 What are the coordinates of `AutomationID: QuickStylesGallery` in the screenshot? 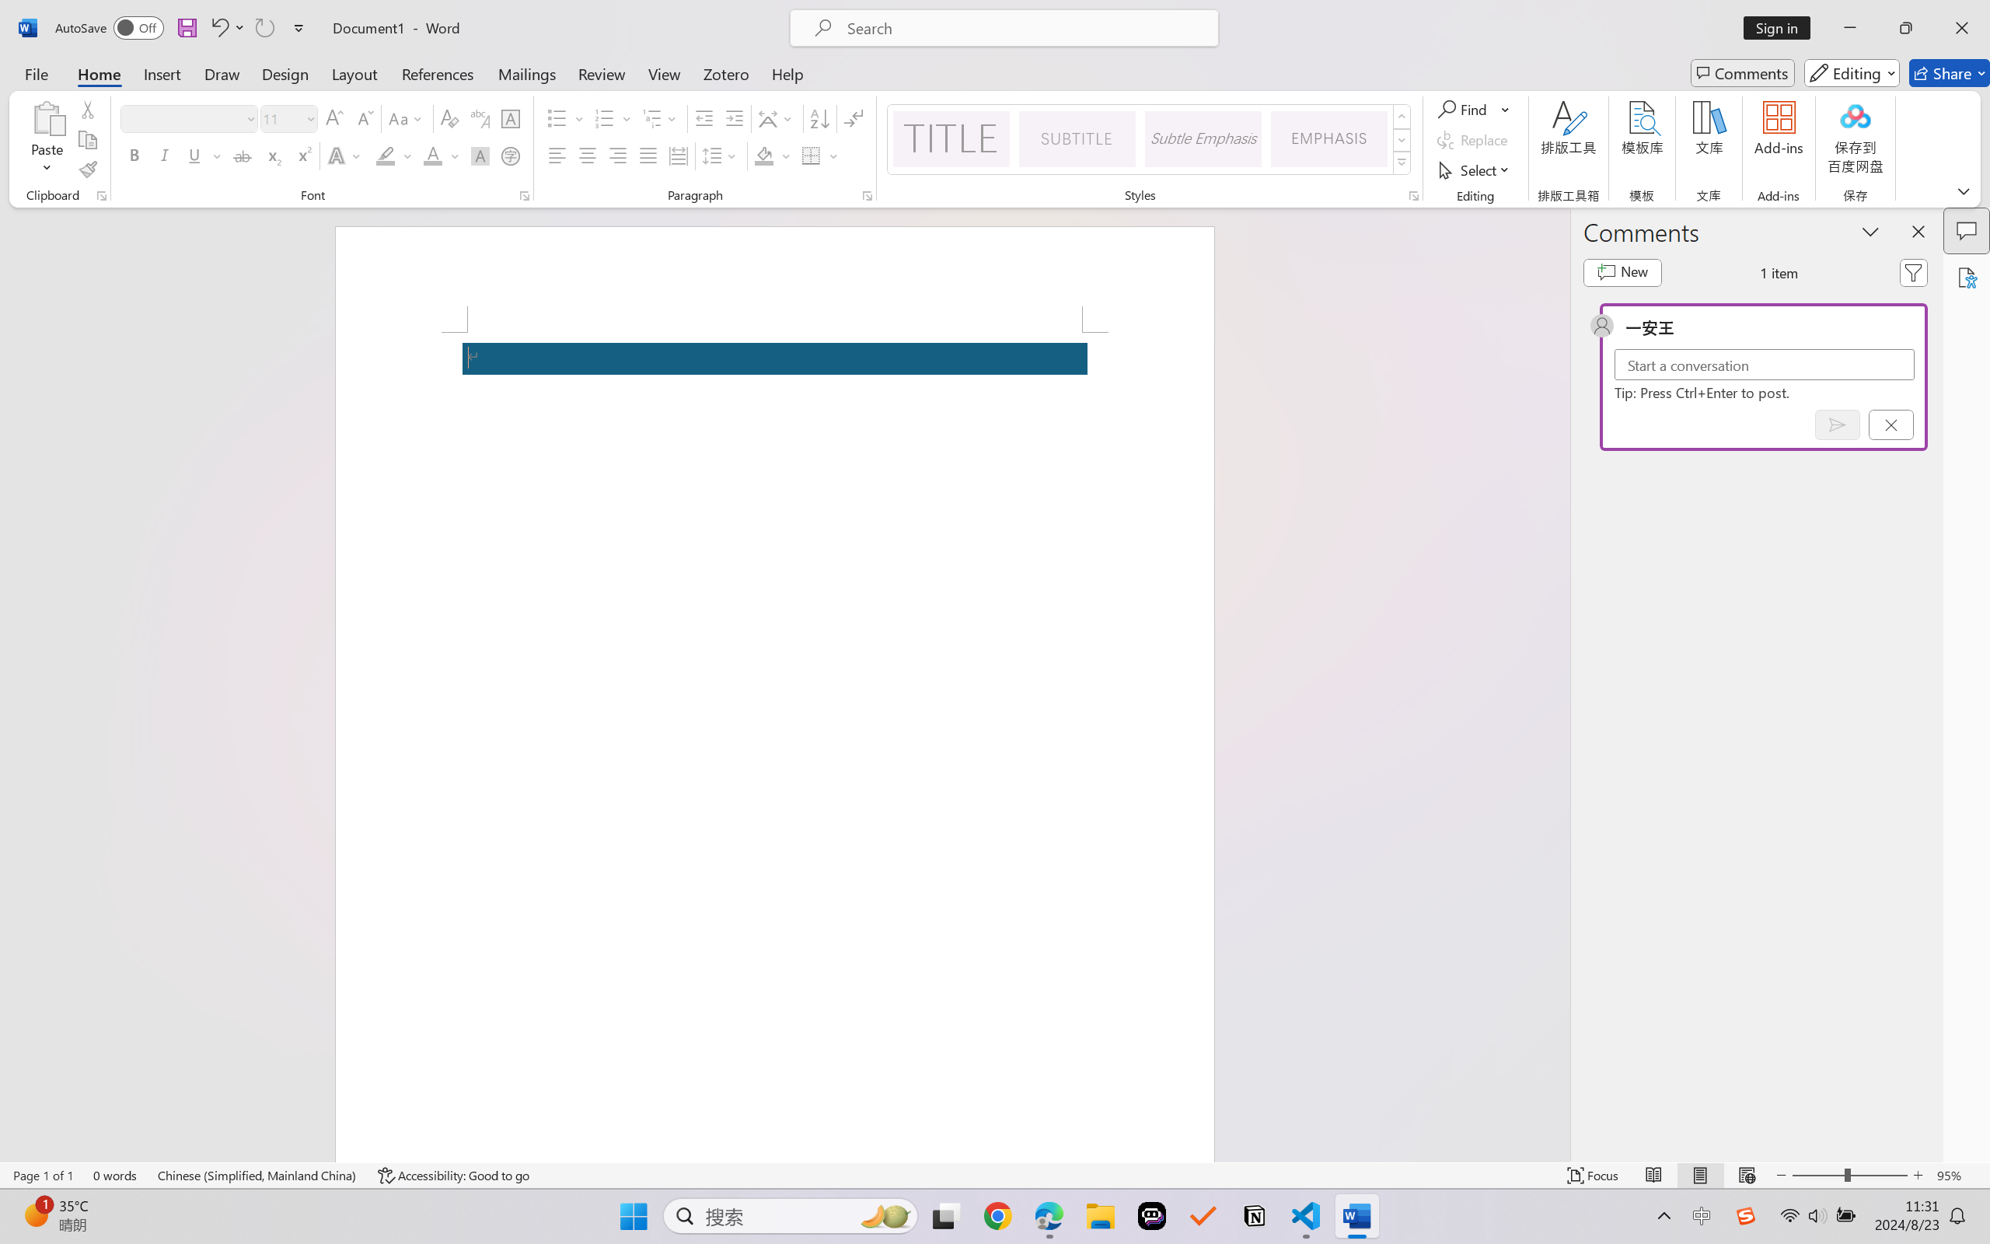 It's located at (1150, 140).